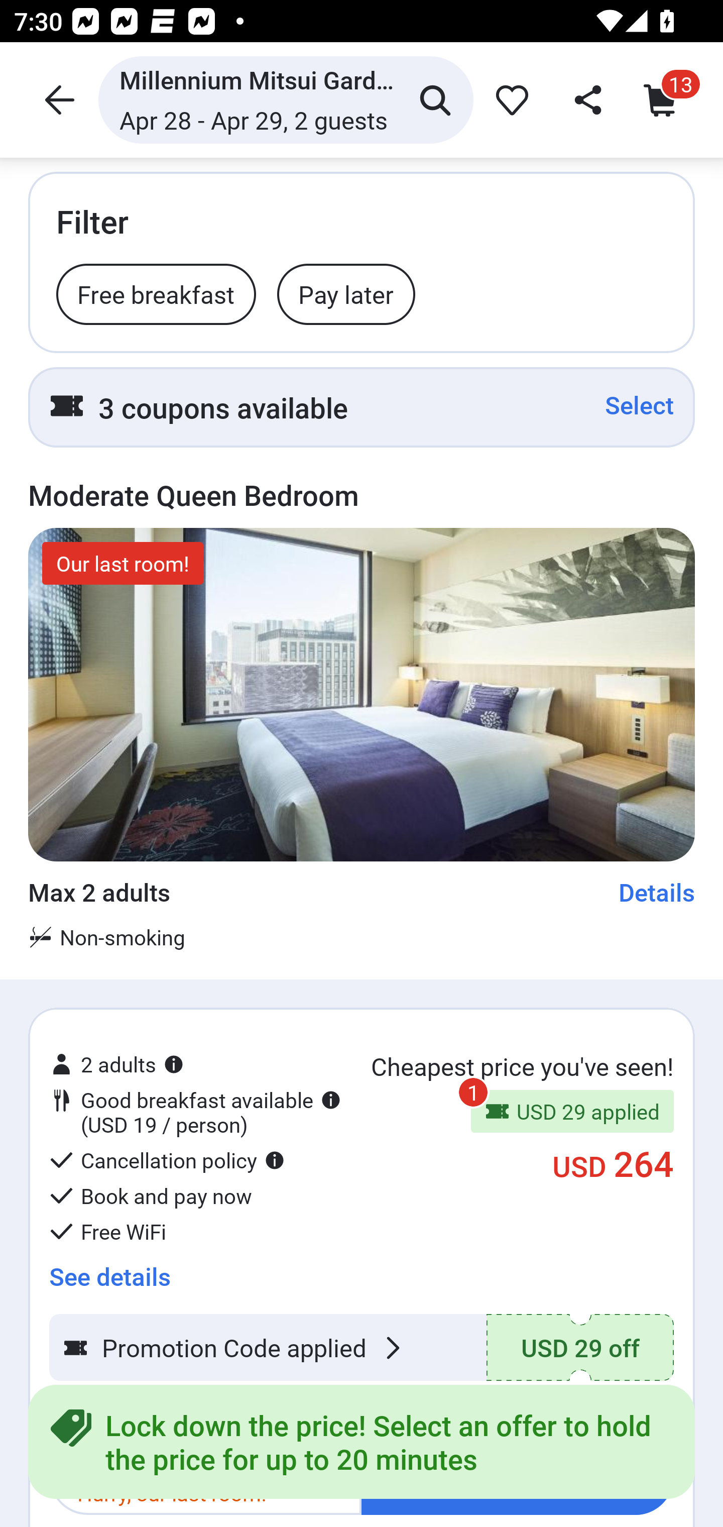 The image size is (723, 1527). What do you see at coordinates (639, 405) in the screenshot?
I see `Select` at bounding box center [639, 405].